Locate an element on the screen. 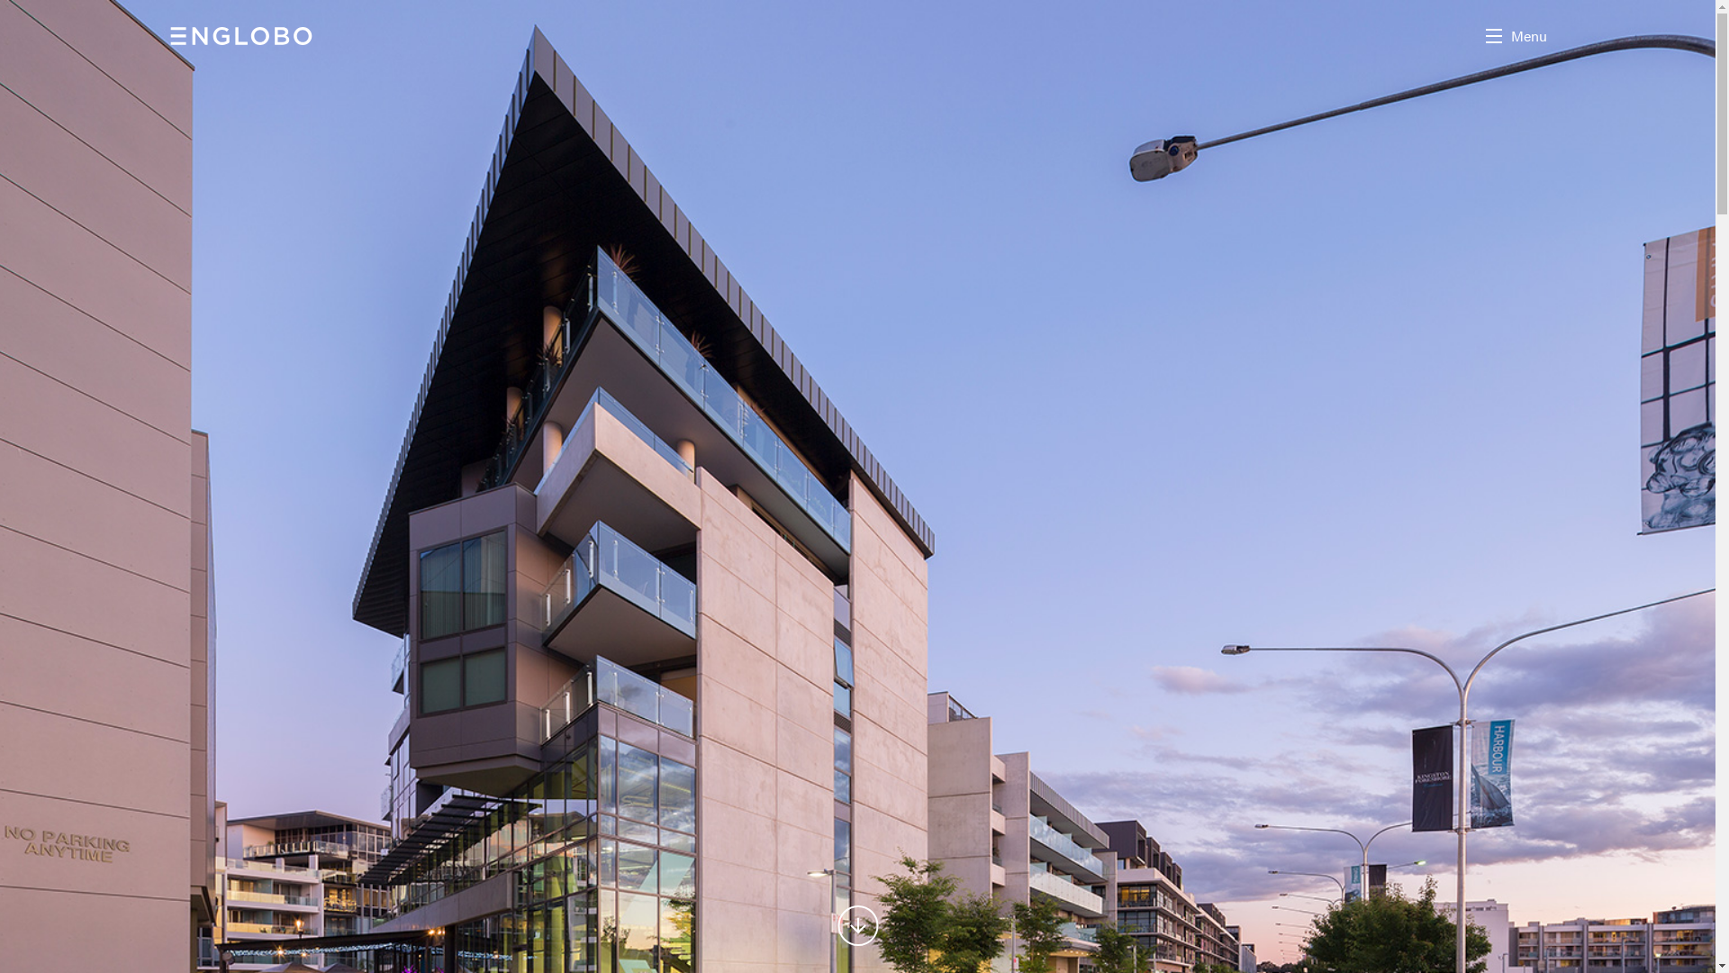 Image resolution: width=1729 pixels, height=973 pixels. Englobo Group is located at coordinates (241, 36).